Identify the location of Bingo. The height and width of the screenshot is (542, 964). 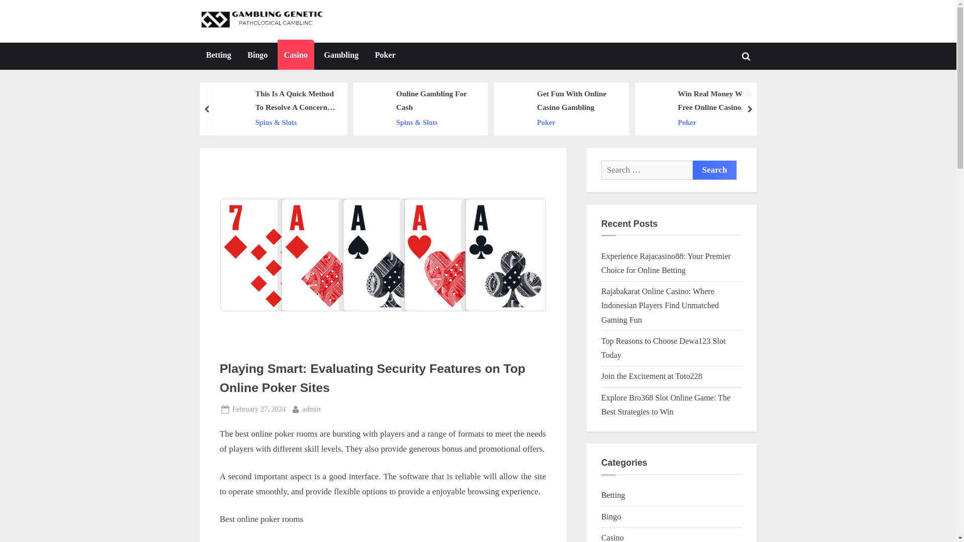
(257, 56).